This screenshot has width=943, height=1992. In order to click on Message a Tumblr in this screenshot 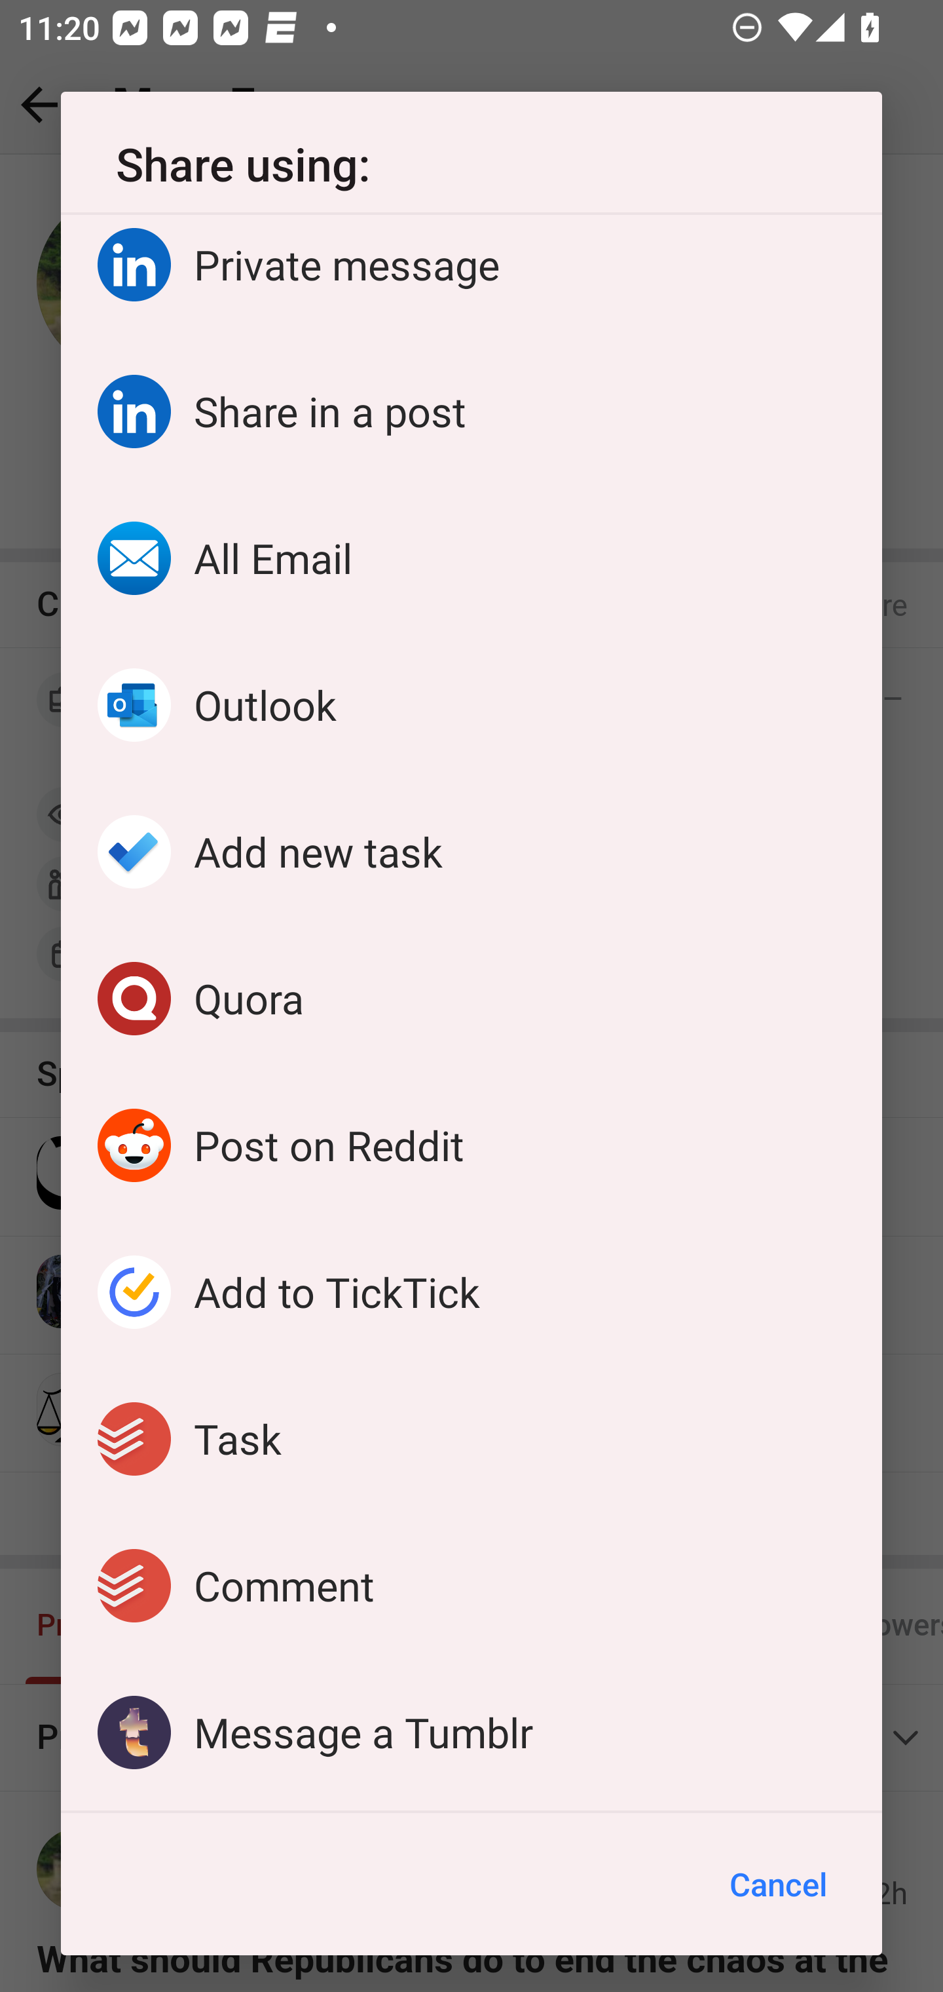, I will do `click(471, 1733)`.